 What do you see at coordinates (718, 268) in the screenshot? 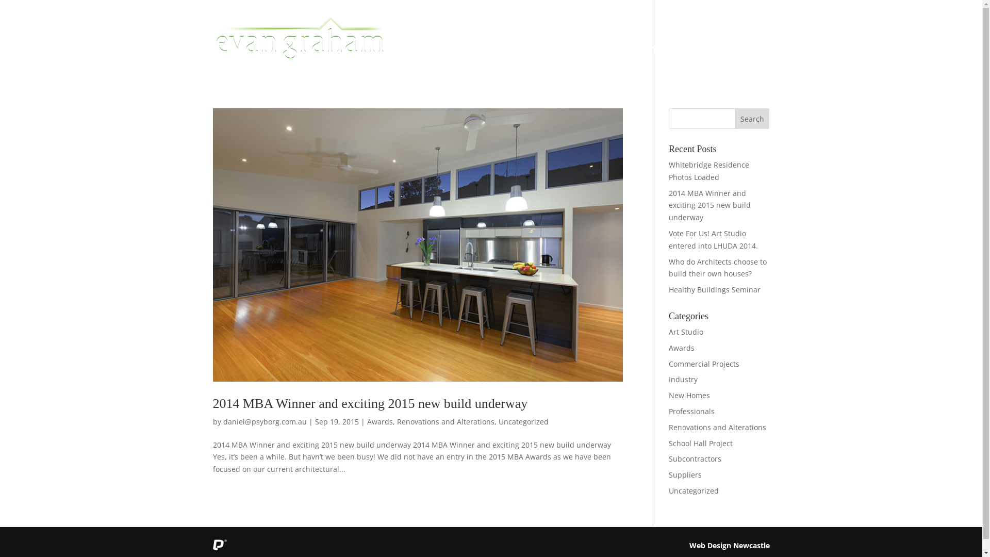
I see `Who do Architects choose to build their own houses?` at bounding box center [718, 268].